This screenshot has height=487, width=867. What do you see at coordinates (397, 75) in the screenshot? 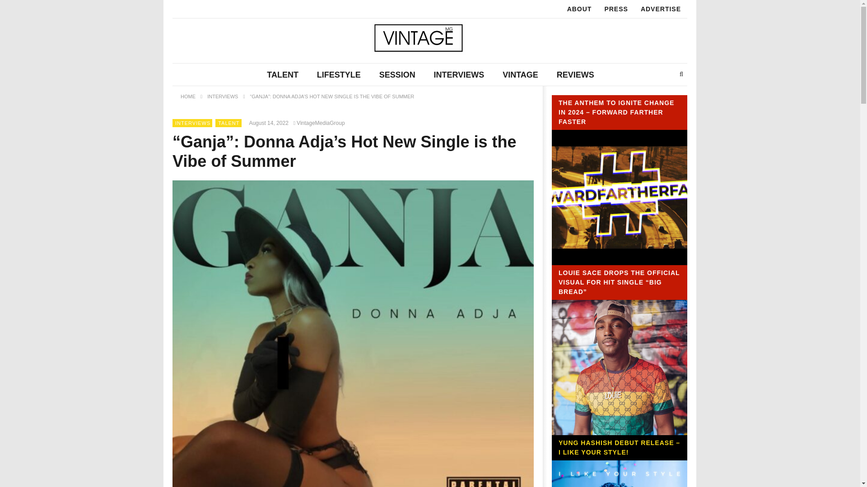
I see `SESSION` at bounding box center [397, 75].